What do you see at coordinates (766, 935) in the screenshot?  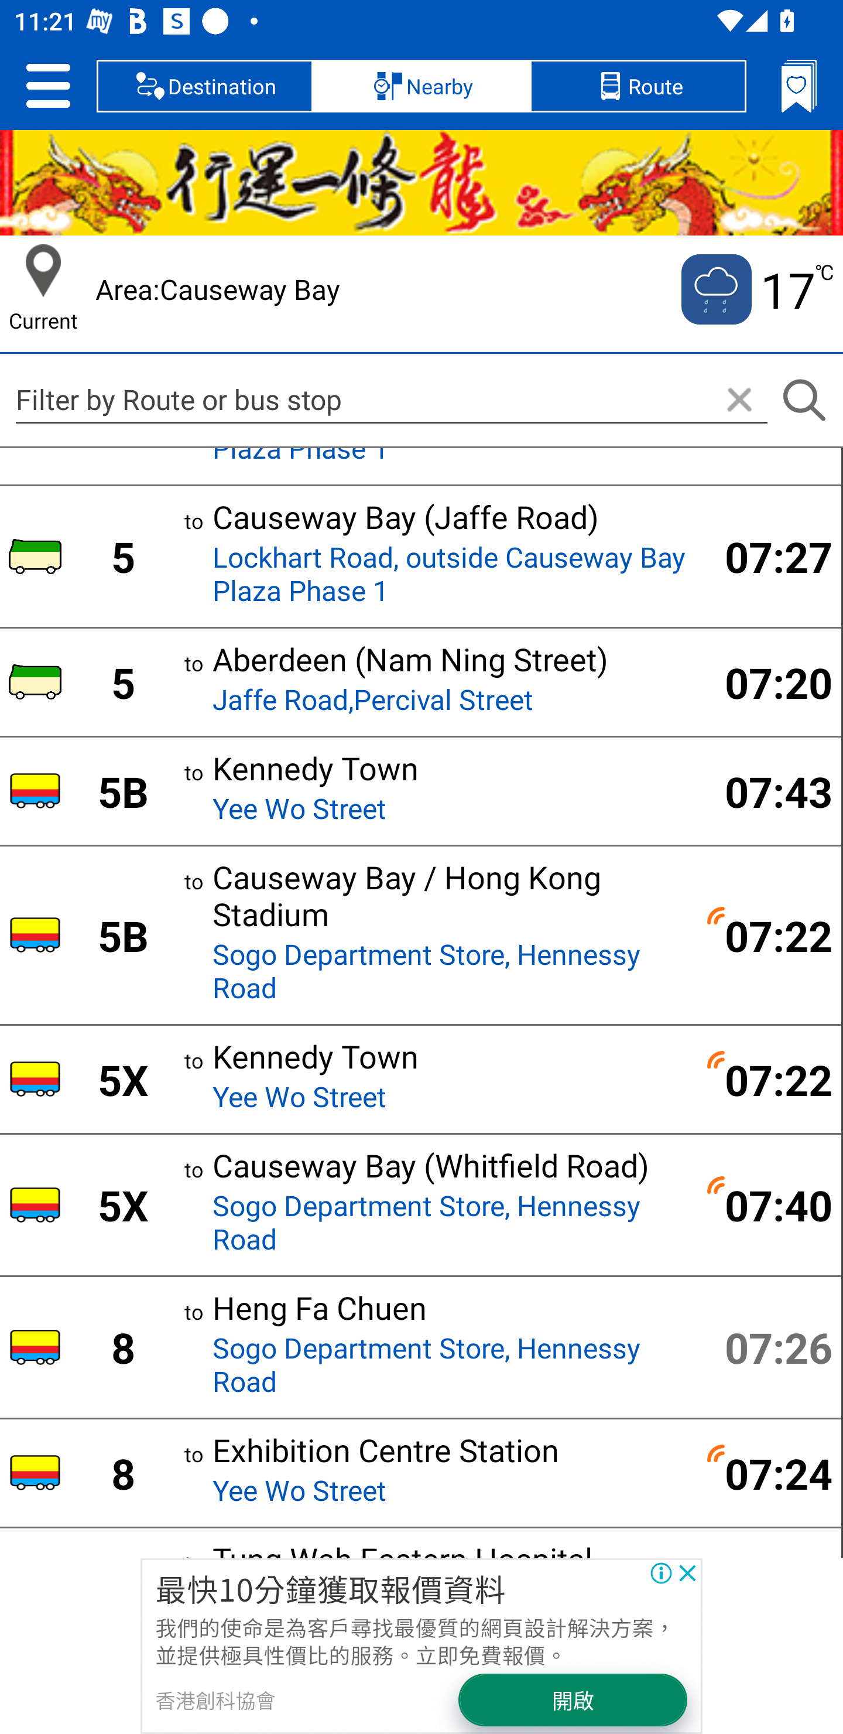 I see `07:22` at bounding box center [766, 935].